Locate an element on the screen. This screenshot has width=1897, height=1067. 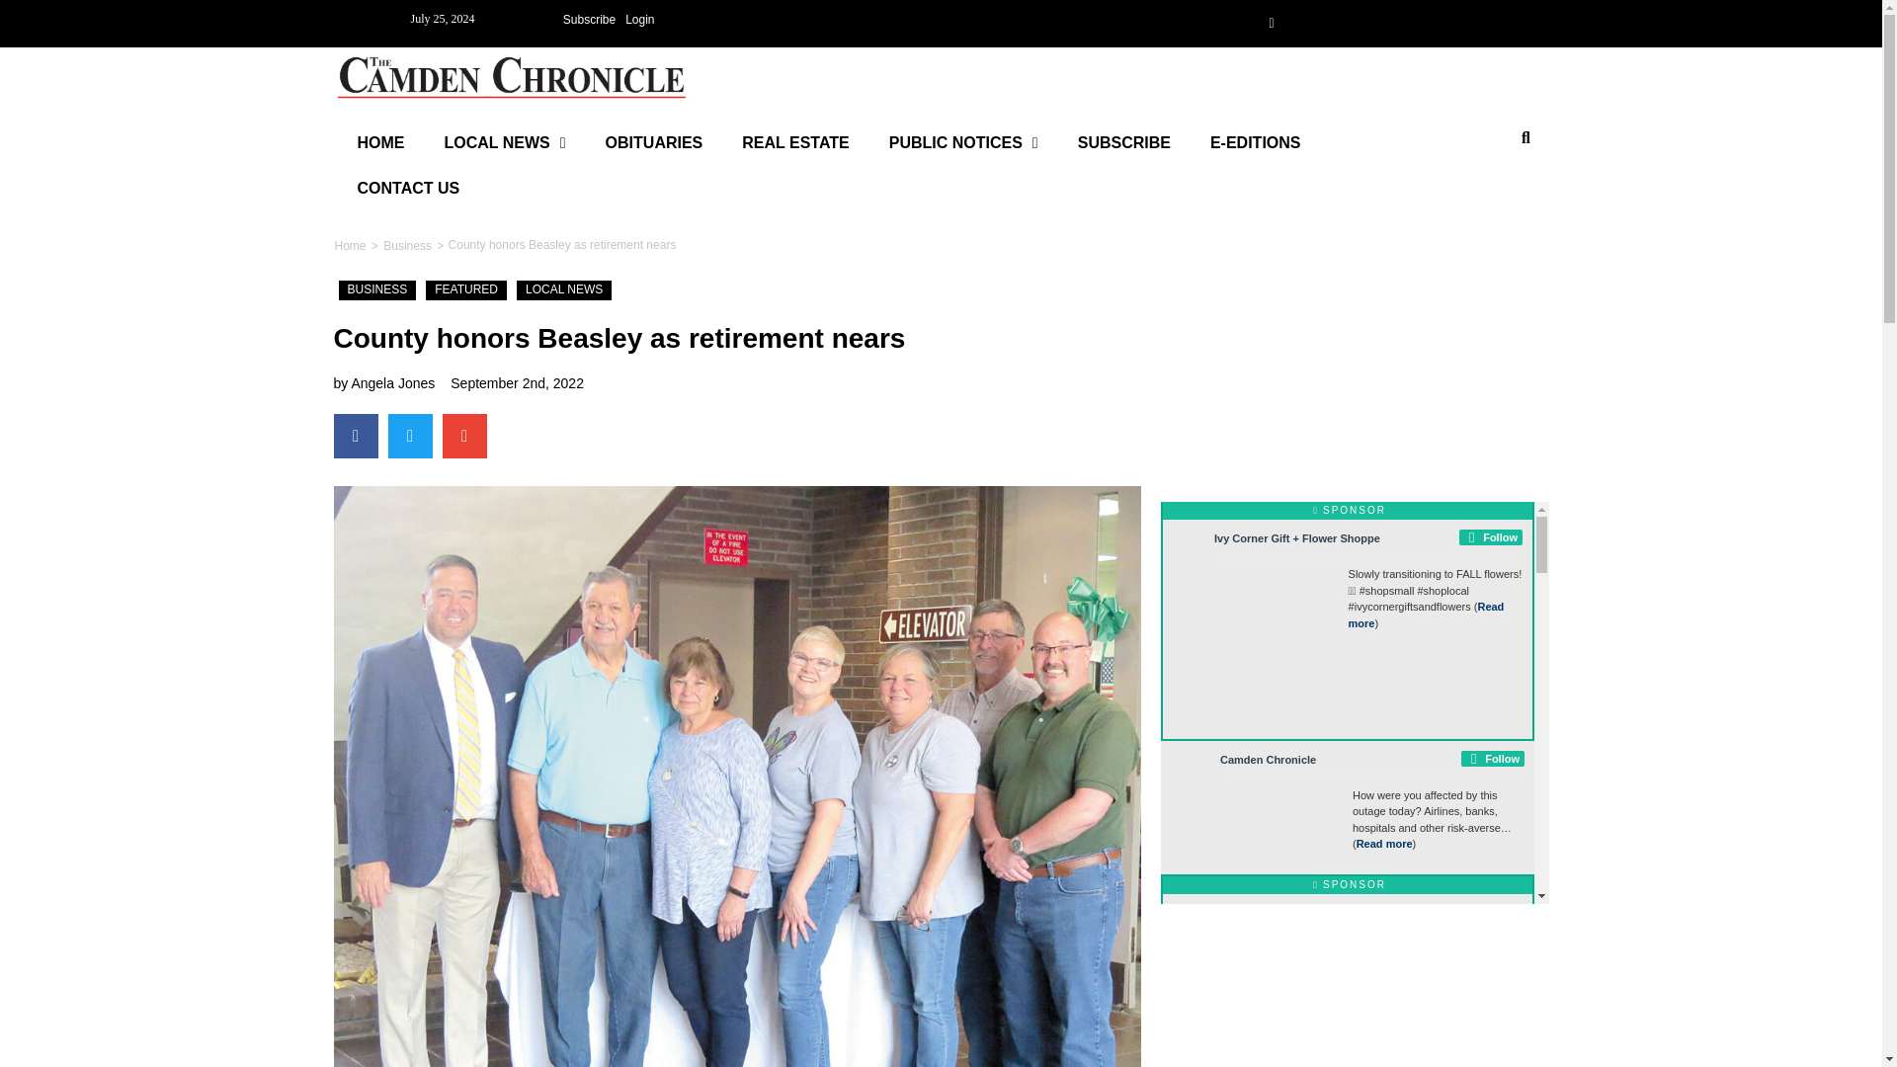
Subscribe is located at coordinates (589, 20).